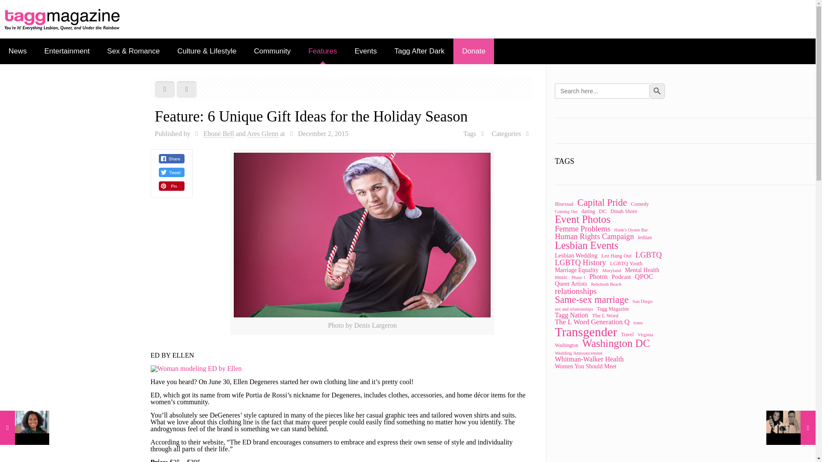 This screenshot has width=822, height=462. I want to click on Tagg Magazine, so click(63, 19).